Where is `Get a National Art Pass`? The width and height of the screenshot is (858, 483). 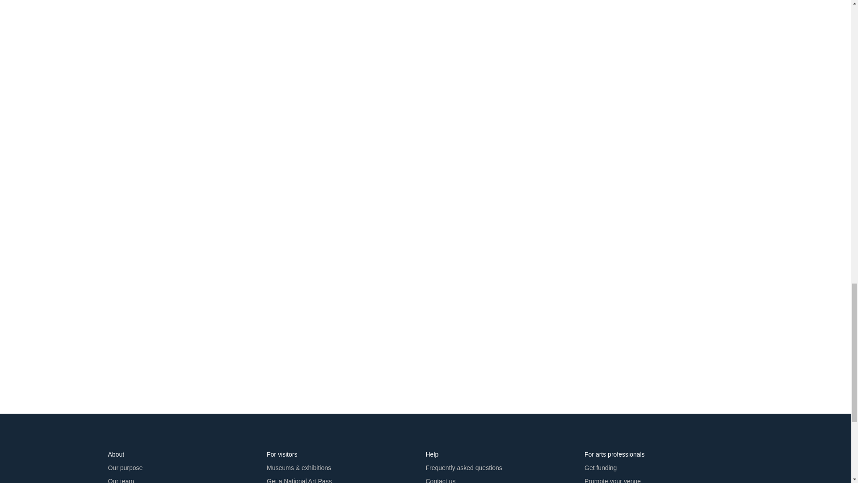
Get a National Art Pass is located at coordinates (299, 479).